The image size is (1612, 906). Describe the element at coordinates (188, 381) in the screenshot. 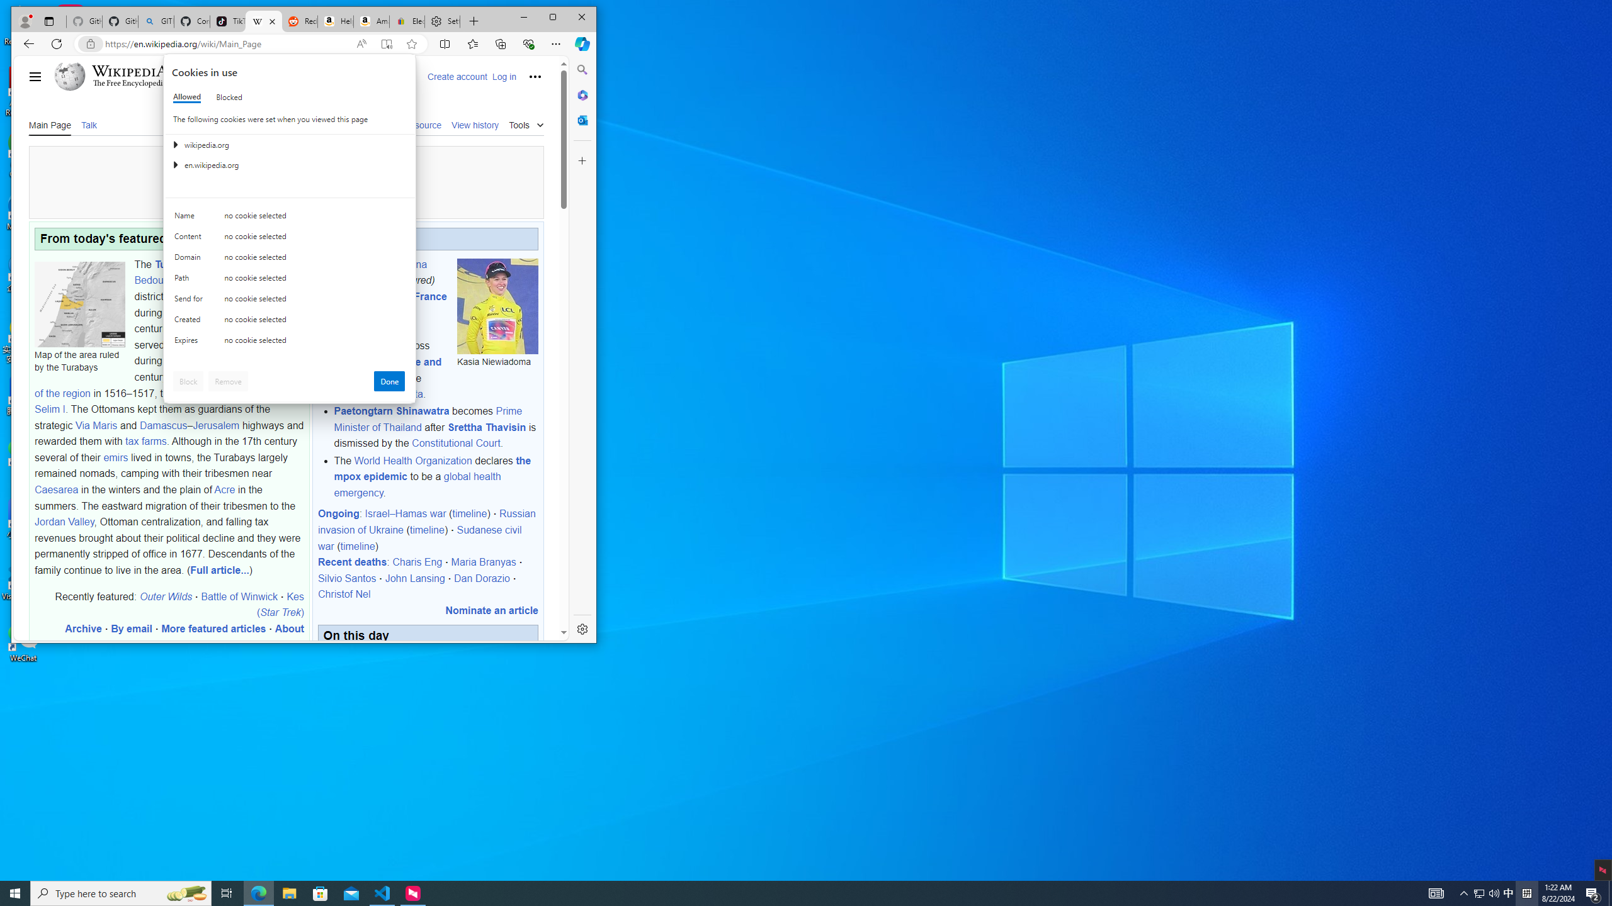

I see `Block` at that location.